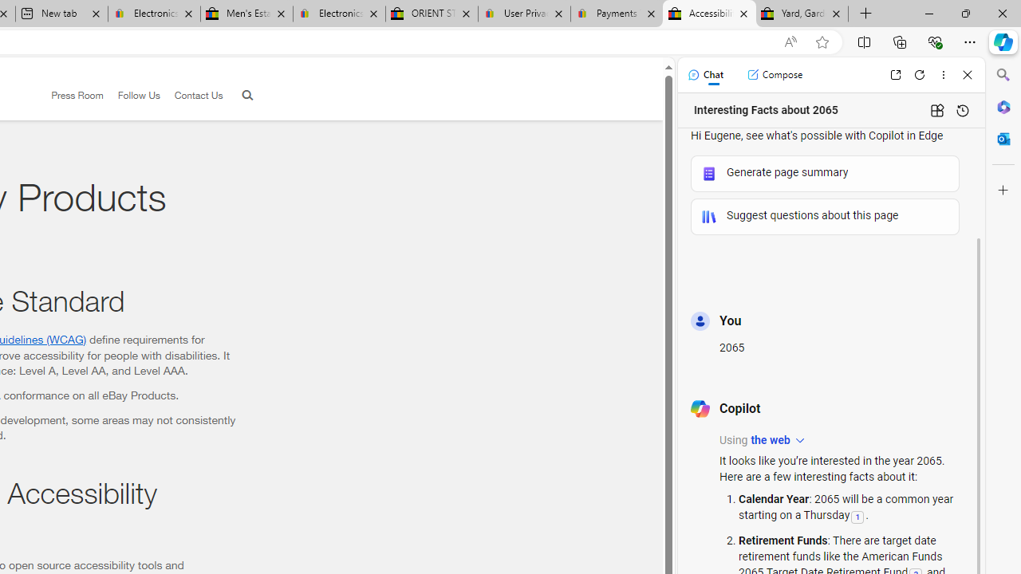 Image resolution: width=1021 pixels, height=574 pixels. What do you see at coordinates (191, 96) in the screenshot?
I see `Contact Us` at bounding box center [191, 96].